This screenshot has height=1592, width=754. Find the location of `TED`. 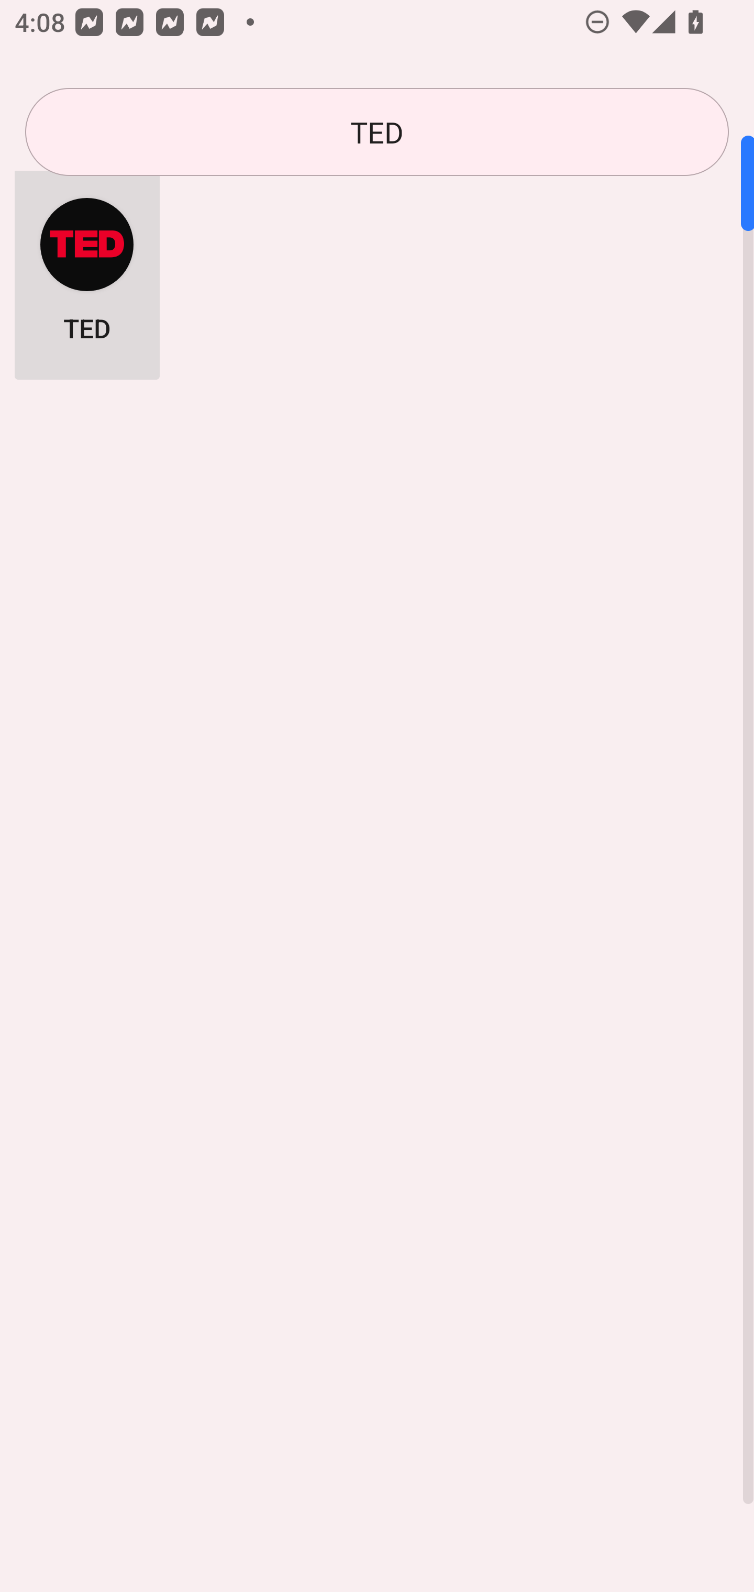

TED is located at coordinates (87, 269).